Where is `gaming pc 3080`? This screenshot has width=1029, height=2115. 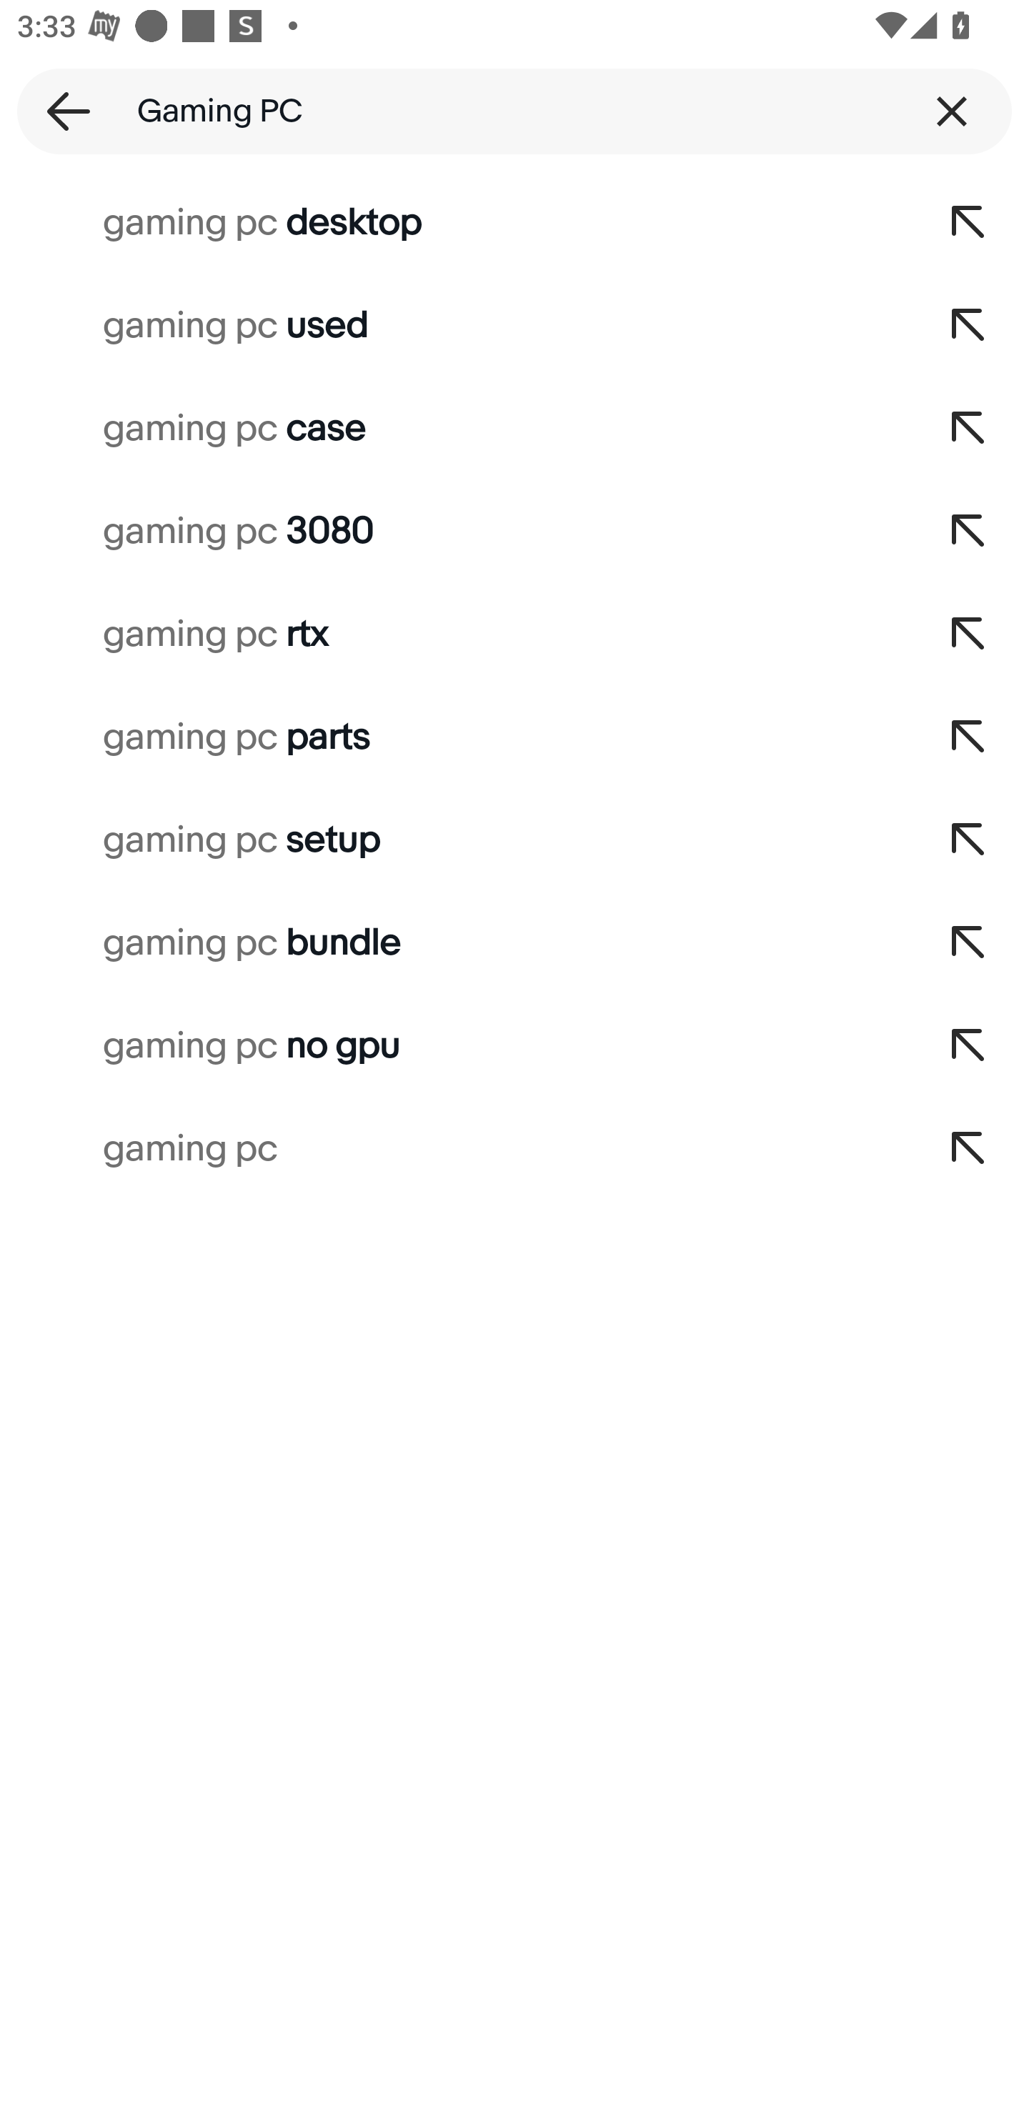
gaming pc 3080 is located at coordinates (454, 532).